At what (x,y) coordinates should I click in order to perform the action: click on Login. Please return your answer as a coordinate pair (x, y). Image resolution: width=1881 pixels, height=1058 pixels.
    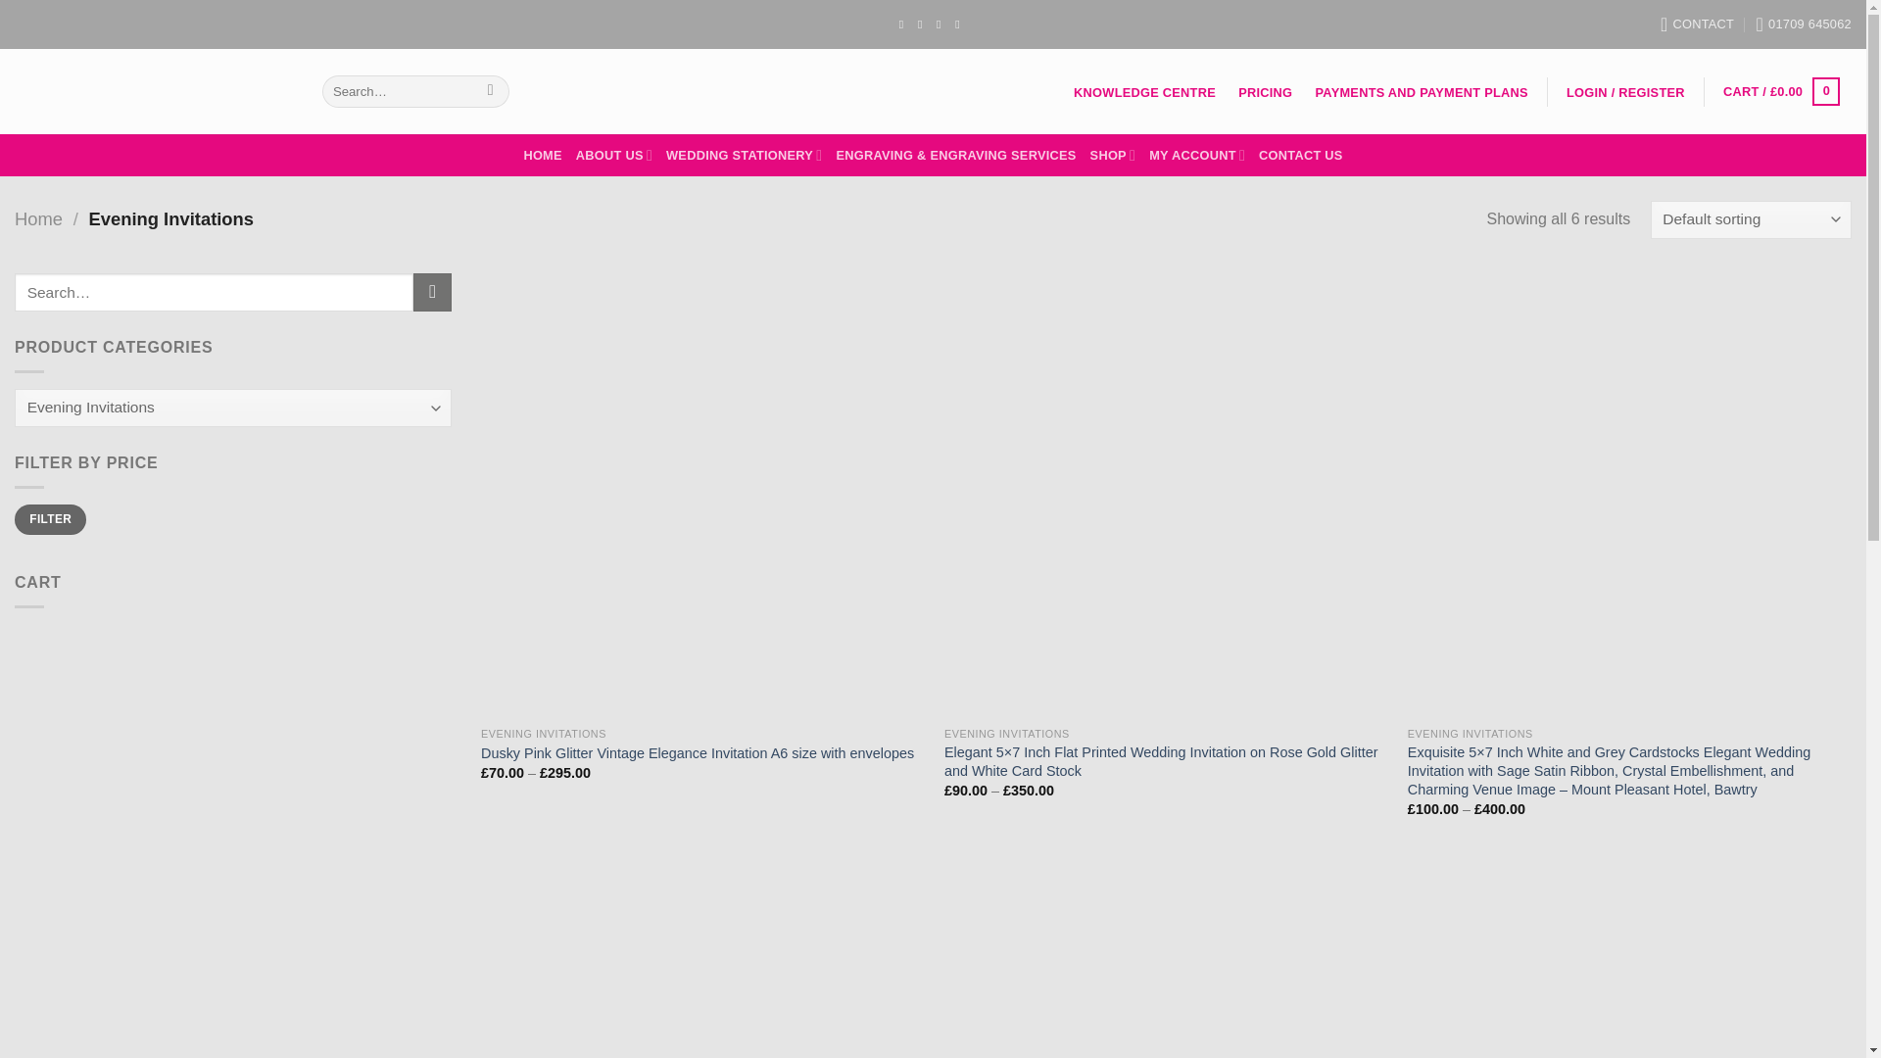
    Looking at the image, I should click on (1625, 92).